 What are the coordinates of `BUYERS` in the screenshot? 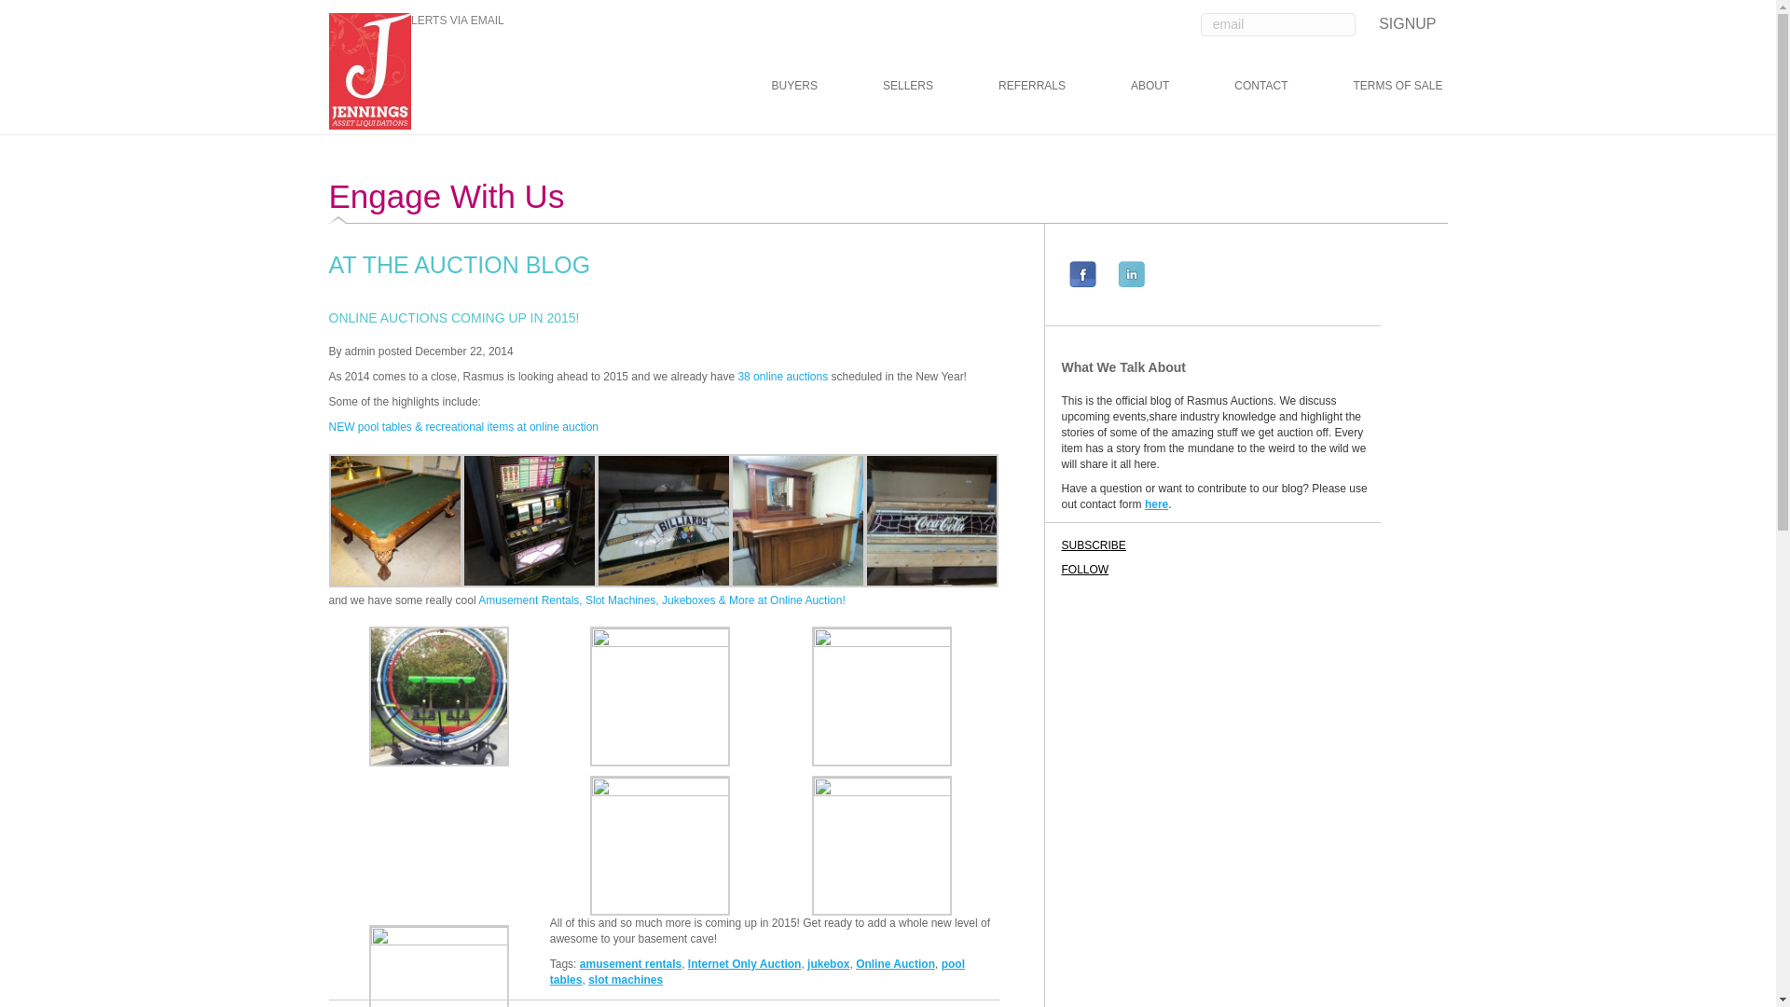 It's located at (794, 85).